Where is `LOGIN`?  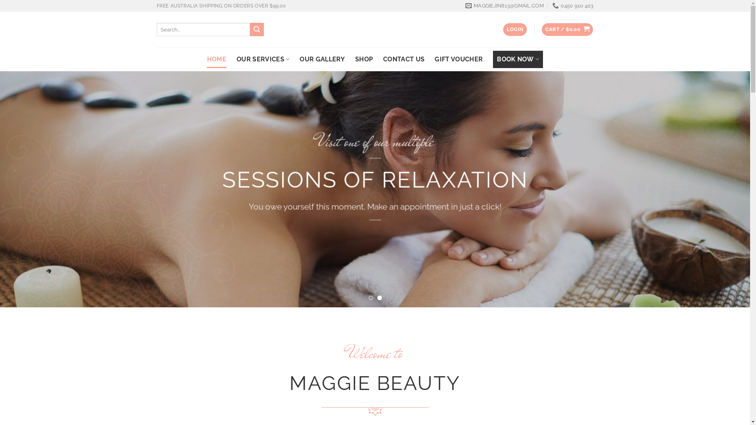
LOGIN is located at coordinates (515, 30).